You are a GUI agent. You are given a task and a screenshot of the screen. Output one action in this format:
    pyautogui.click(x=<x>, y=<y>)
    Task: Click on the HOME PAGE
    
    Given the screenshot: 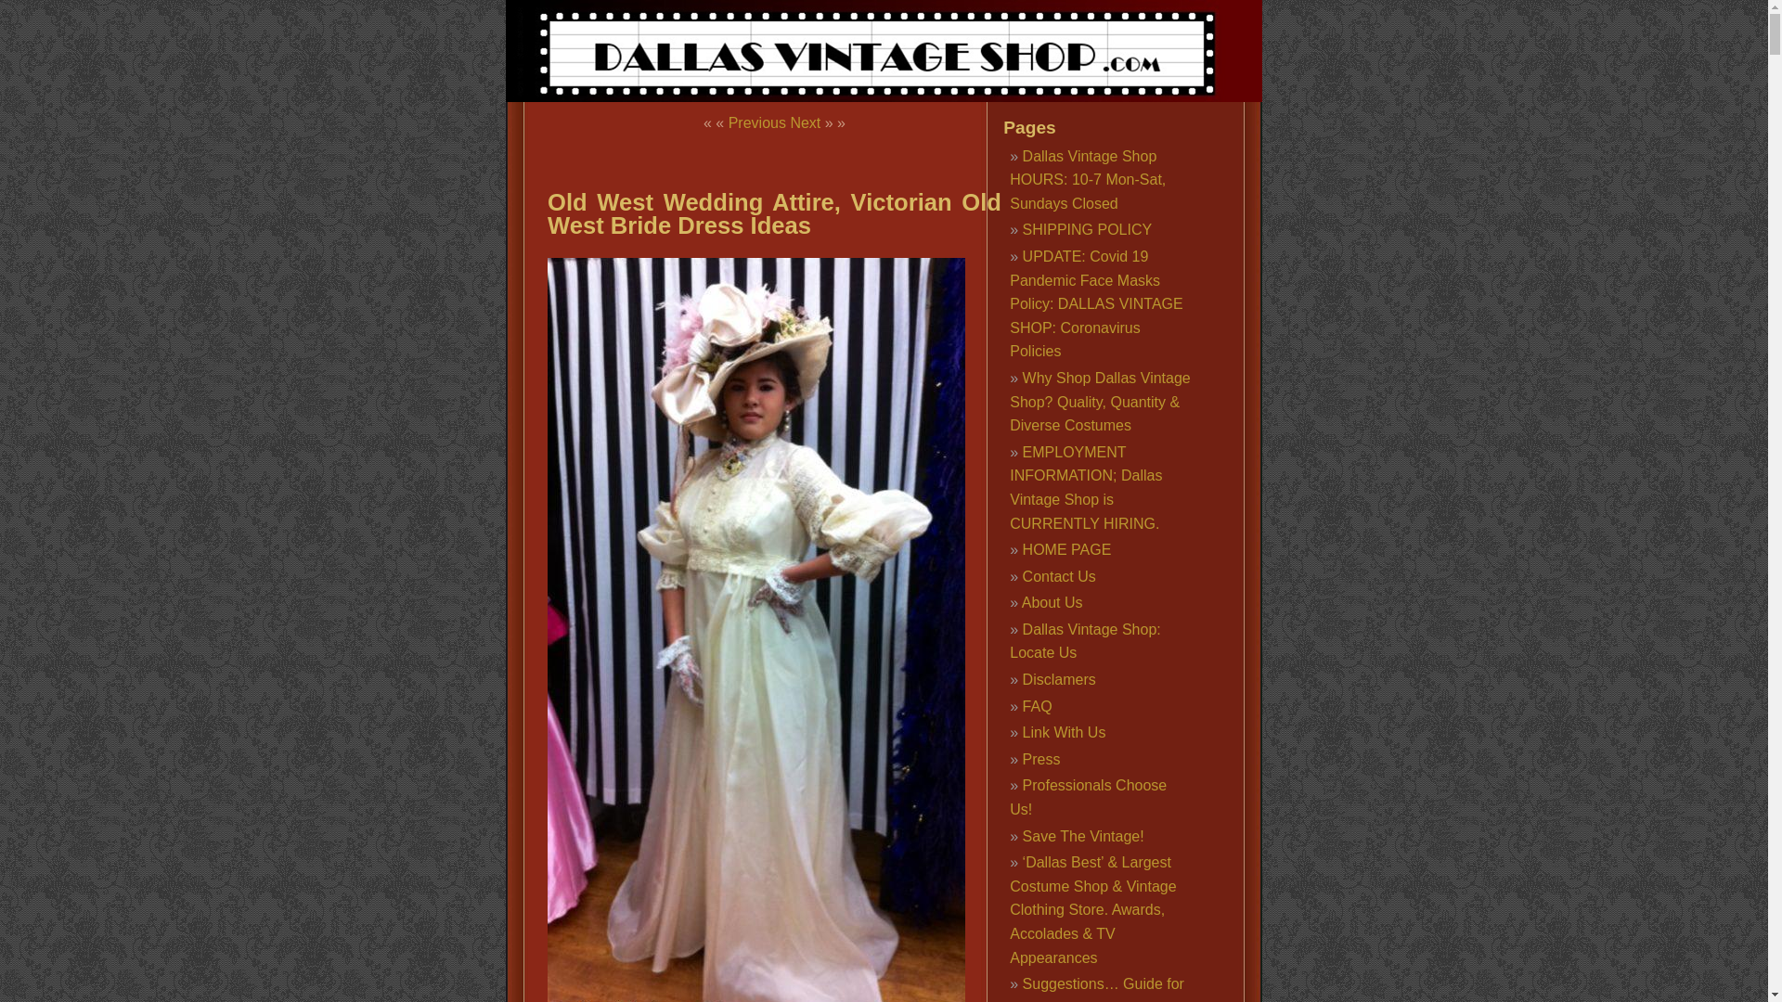 What is the action you would take?
    pyautogui.click(x=1067, y=549)
    